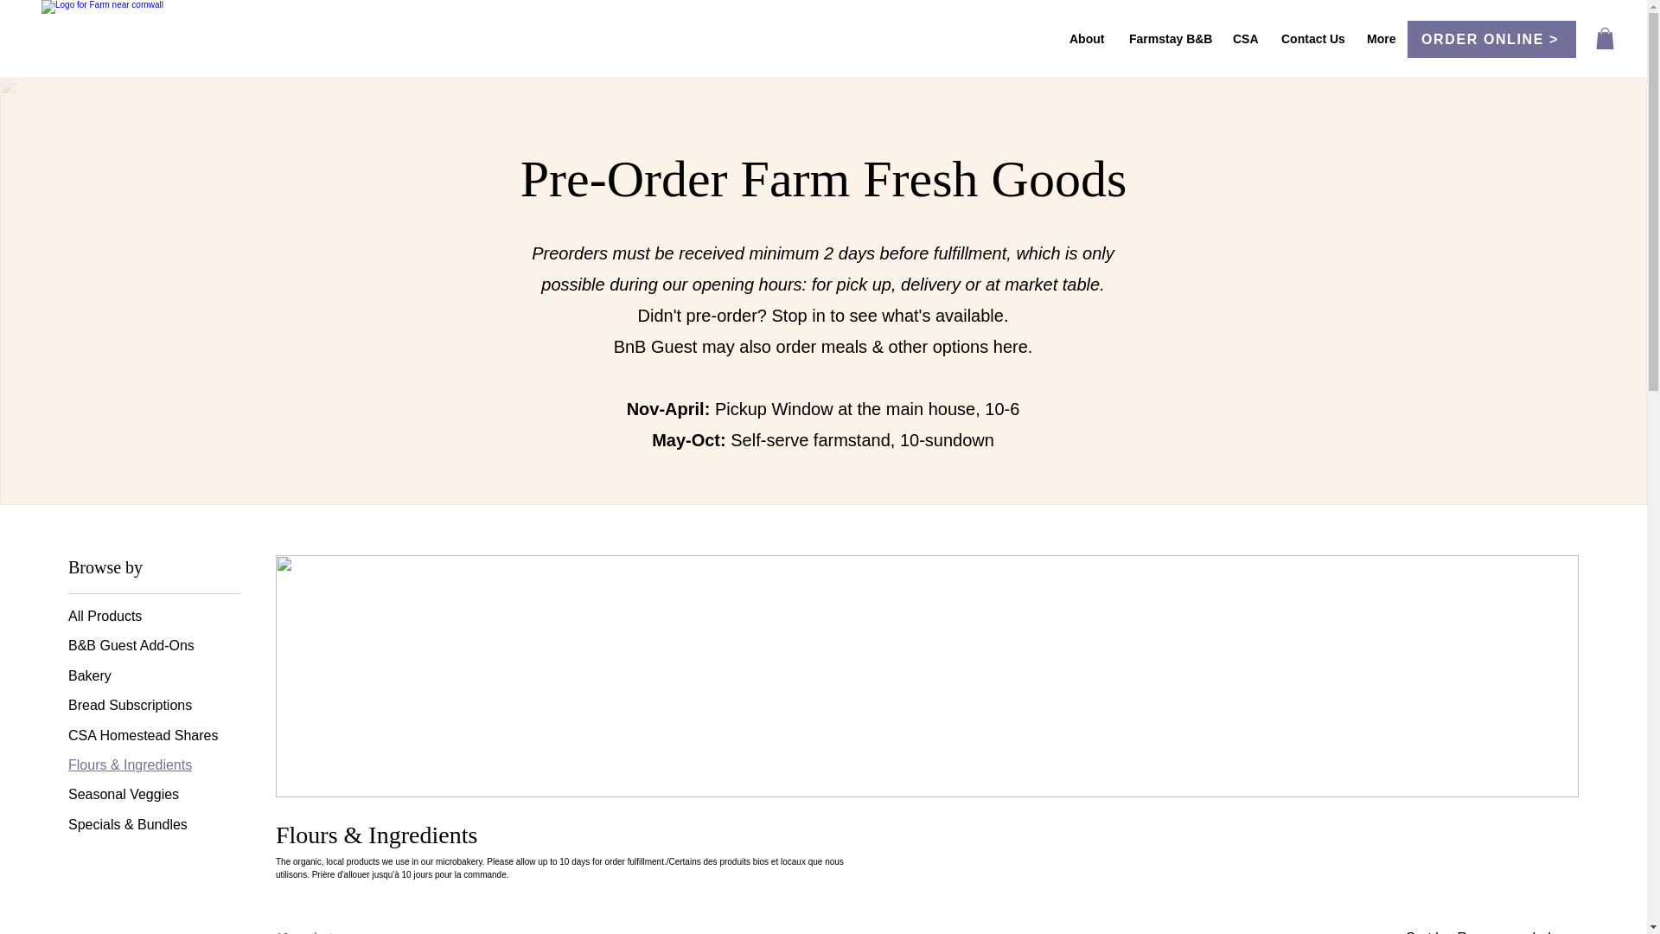  I want to click on Bakery, so click(89, 676).